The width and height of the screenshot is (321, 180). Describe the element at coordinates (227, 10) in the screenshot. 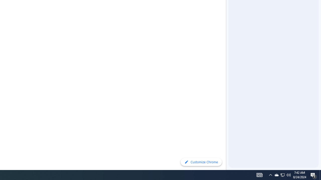

I see `Side Panel Resize Handle` at that location.